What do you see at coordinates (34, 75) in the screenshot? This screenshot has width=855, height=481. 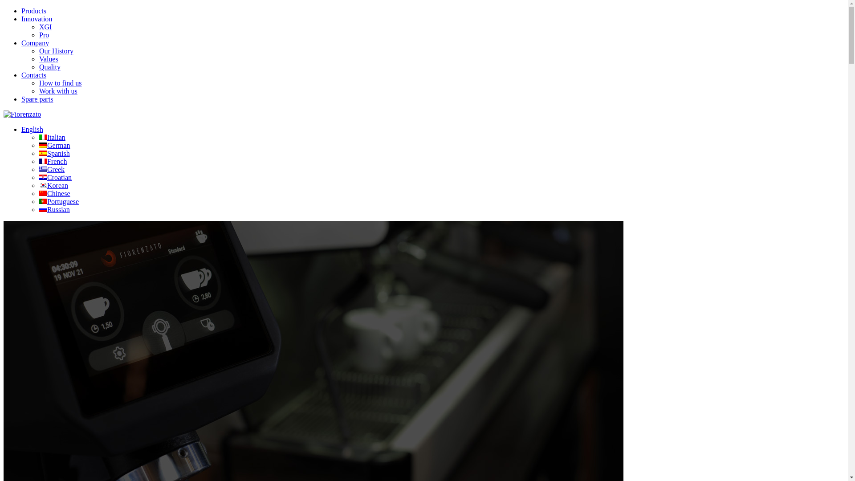 I see `Contacts` at bounding box center [34, 75].